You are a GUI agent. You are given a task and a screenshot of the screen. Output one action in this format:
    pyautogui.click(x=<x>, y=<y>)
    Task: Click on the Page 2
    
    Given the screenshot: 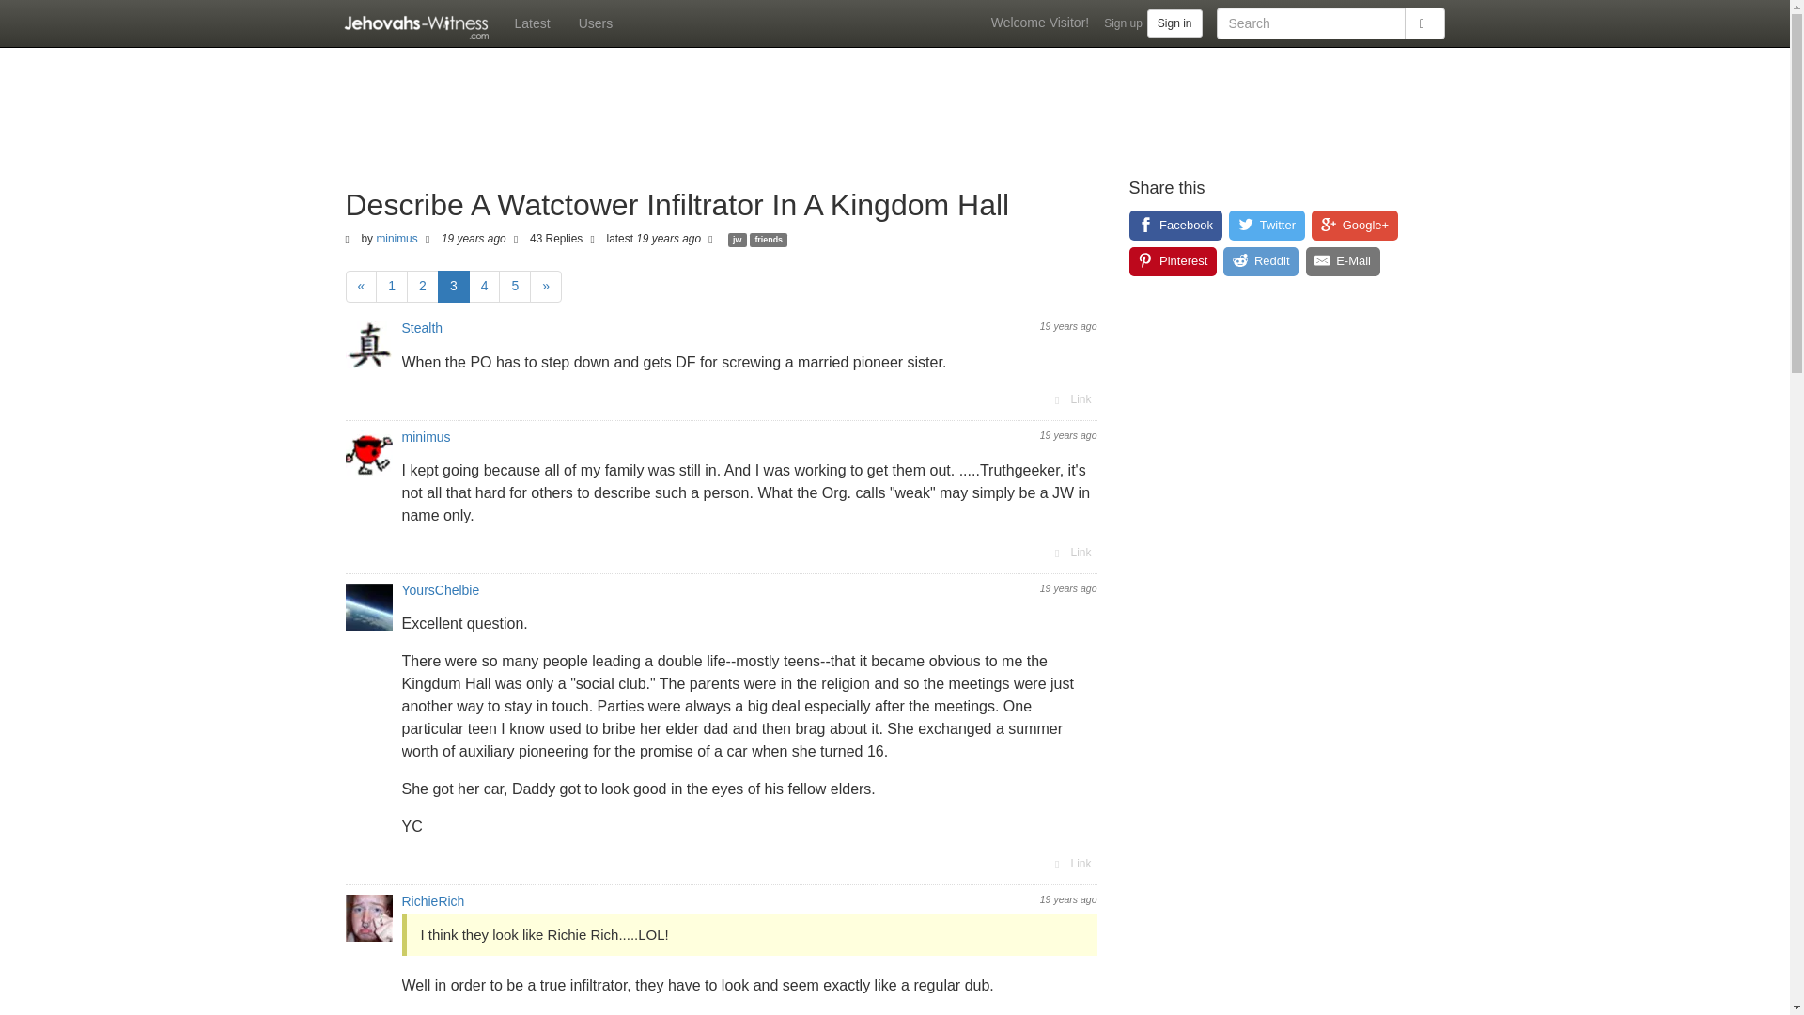 What is the action you would take?
    pyautogui.click(x=423, y=286)
    